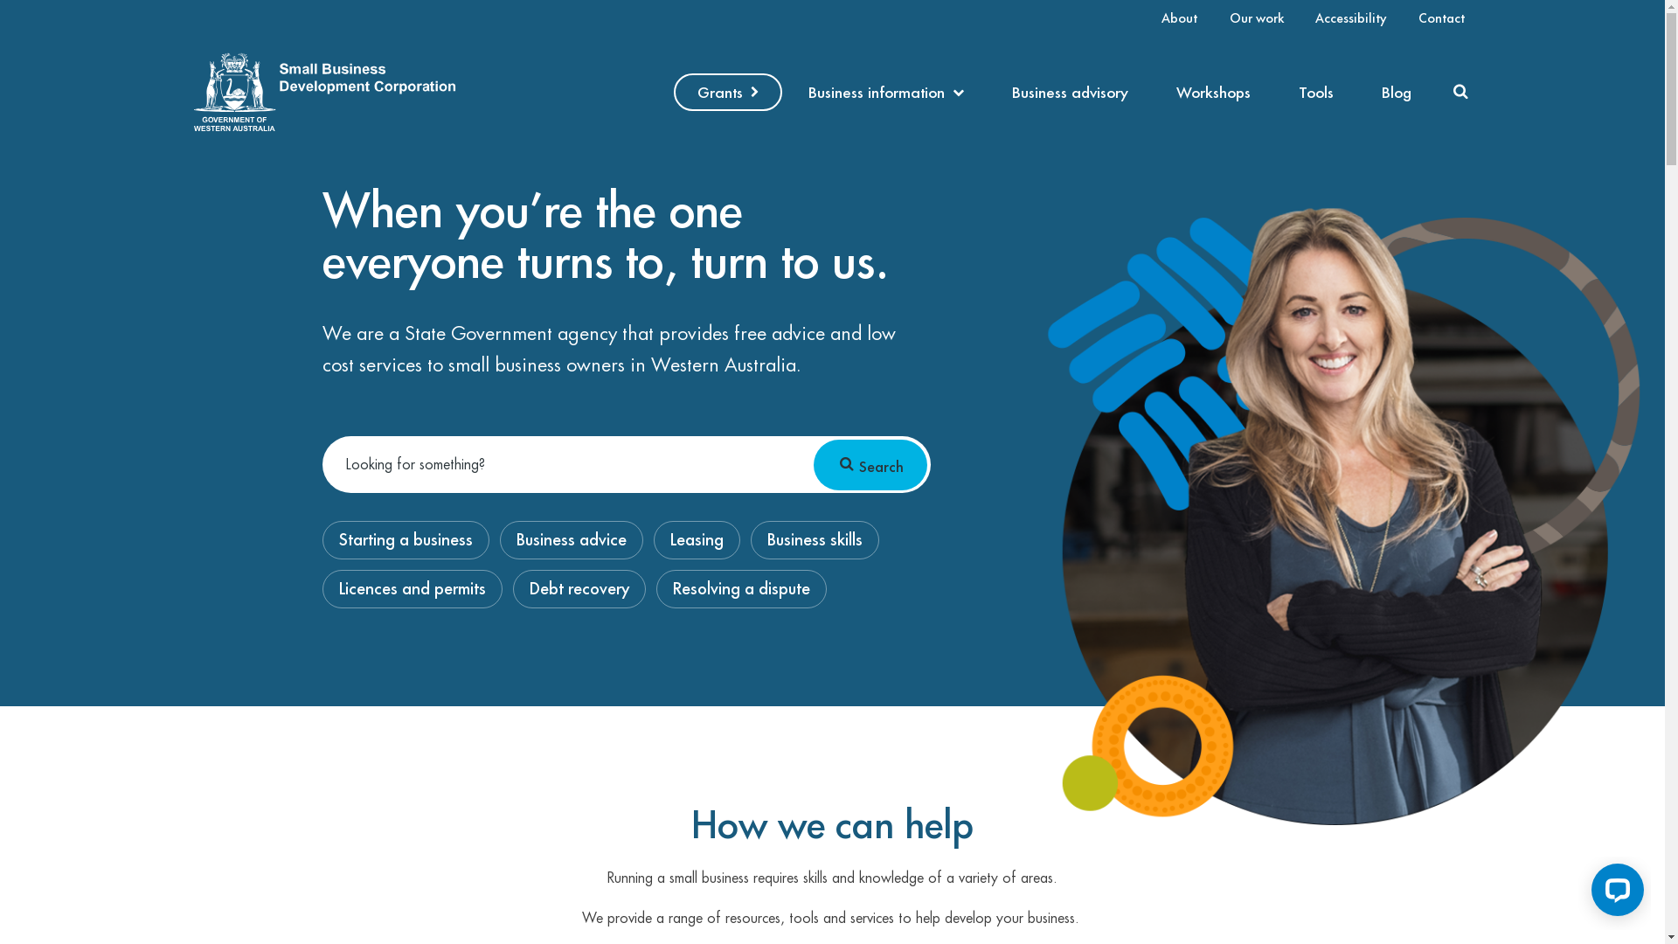  Describe the element at coordinates (1257, 19) in the screenshot. I see `Our work` at that location.